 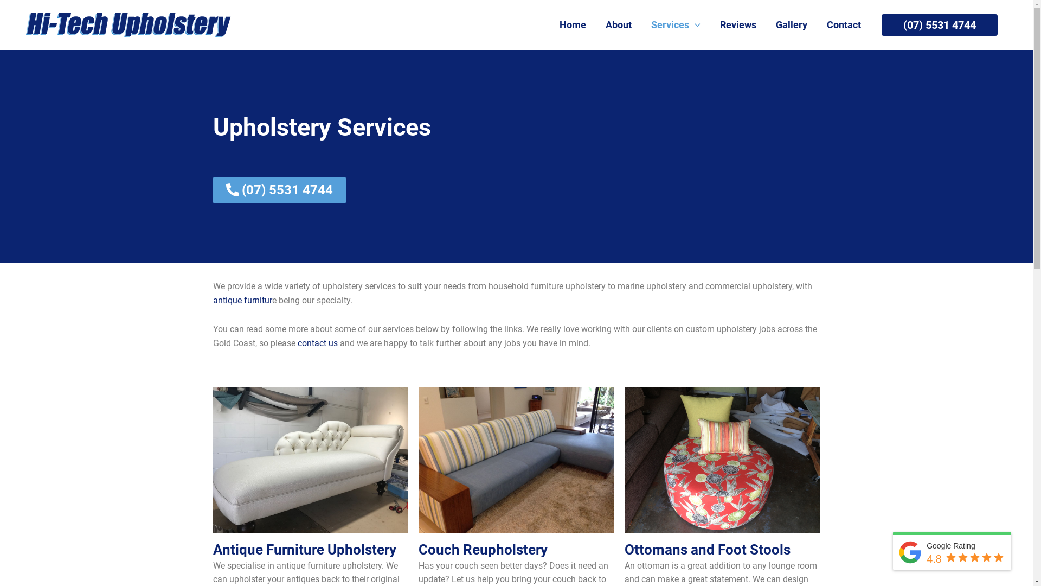 What do you see at coordinates (792, 25) in the screenshot?
I see `Gallery` at bounding box center [792, 25].